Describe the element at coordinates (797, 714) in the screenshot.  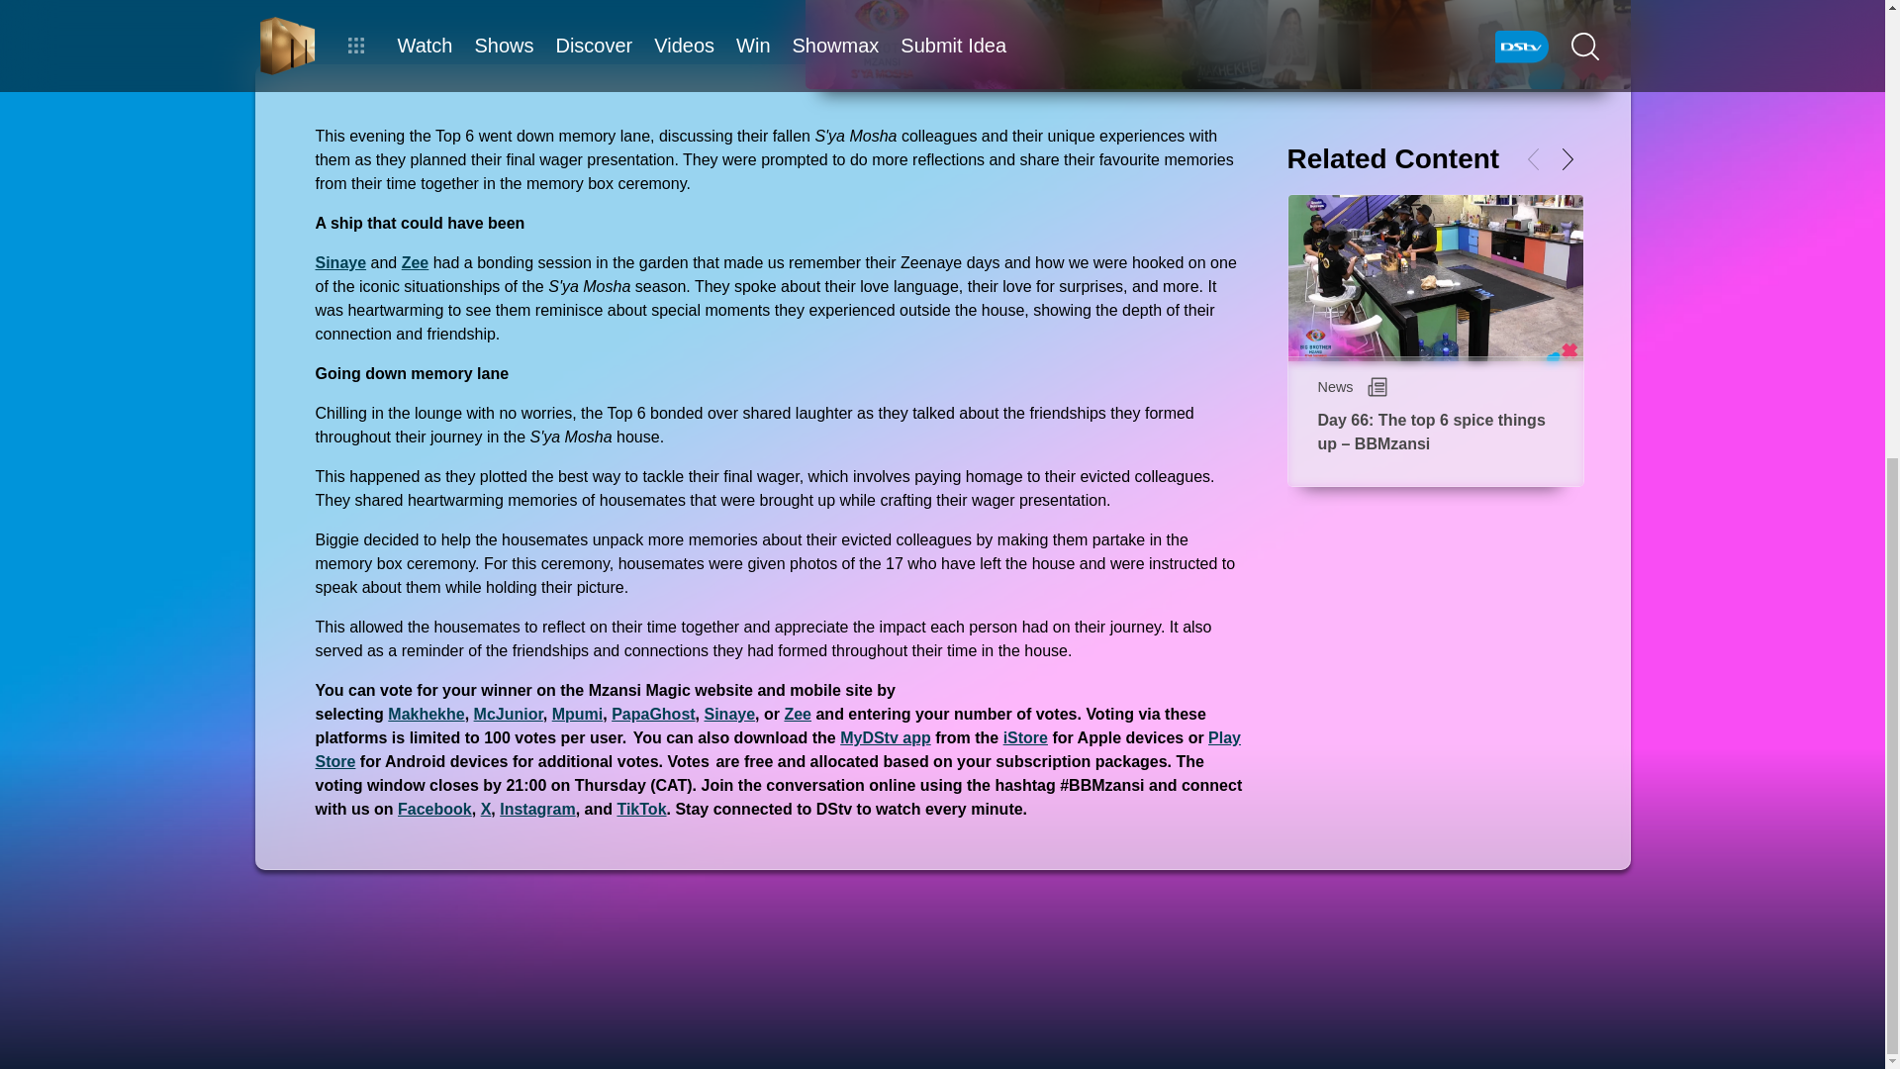
I see `Zee` at that location.